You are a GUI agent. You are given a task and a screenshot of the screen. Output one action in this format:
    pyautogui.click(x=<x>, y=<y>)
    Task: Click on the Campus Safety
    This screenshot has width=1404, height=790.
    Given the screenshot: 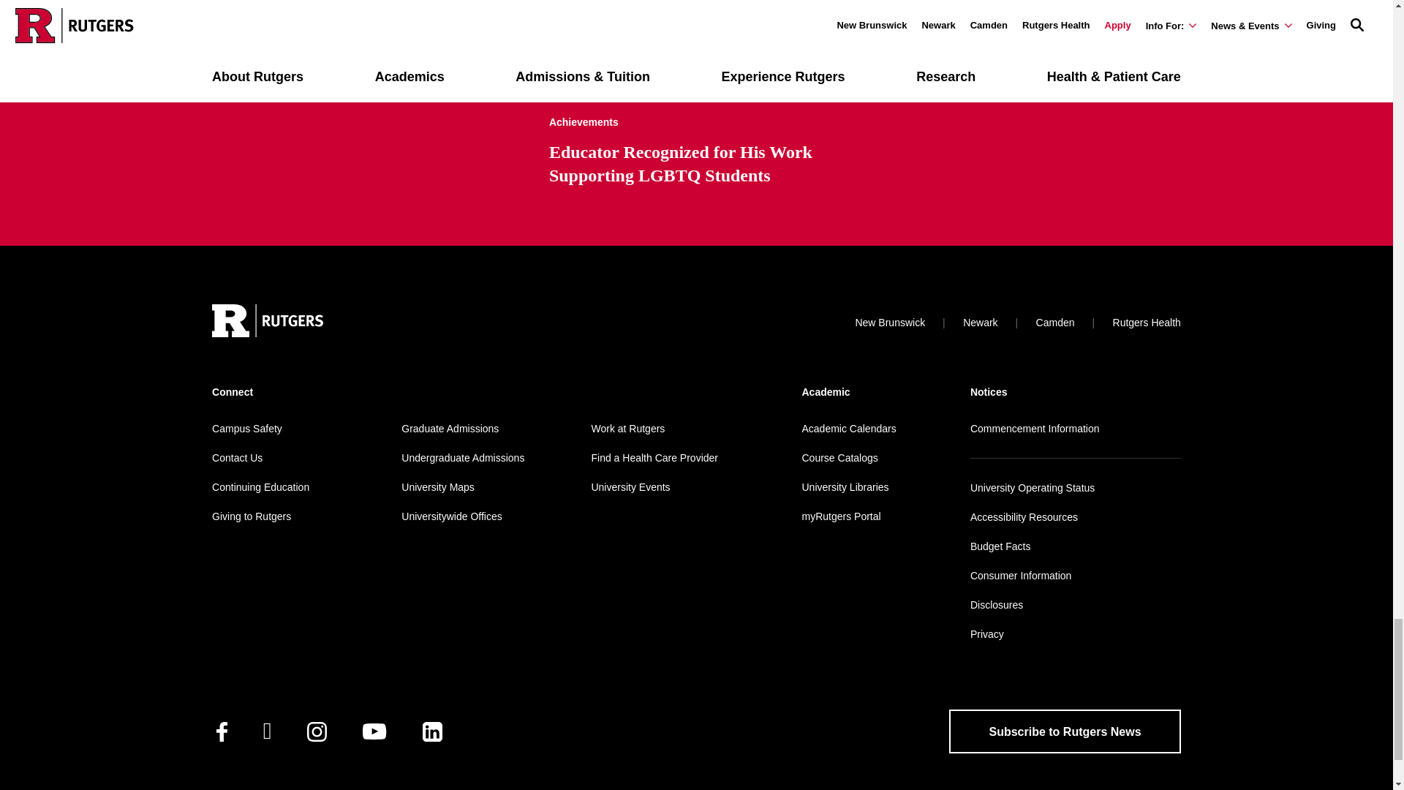 What is the action you would take?
    pyautogui.click(x=246, y=429)
    